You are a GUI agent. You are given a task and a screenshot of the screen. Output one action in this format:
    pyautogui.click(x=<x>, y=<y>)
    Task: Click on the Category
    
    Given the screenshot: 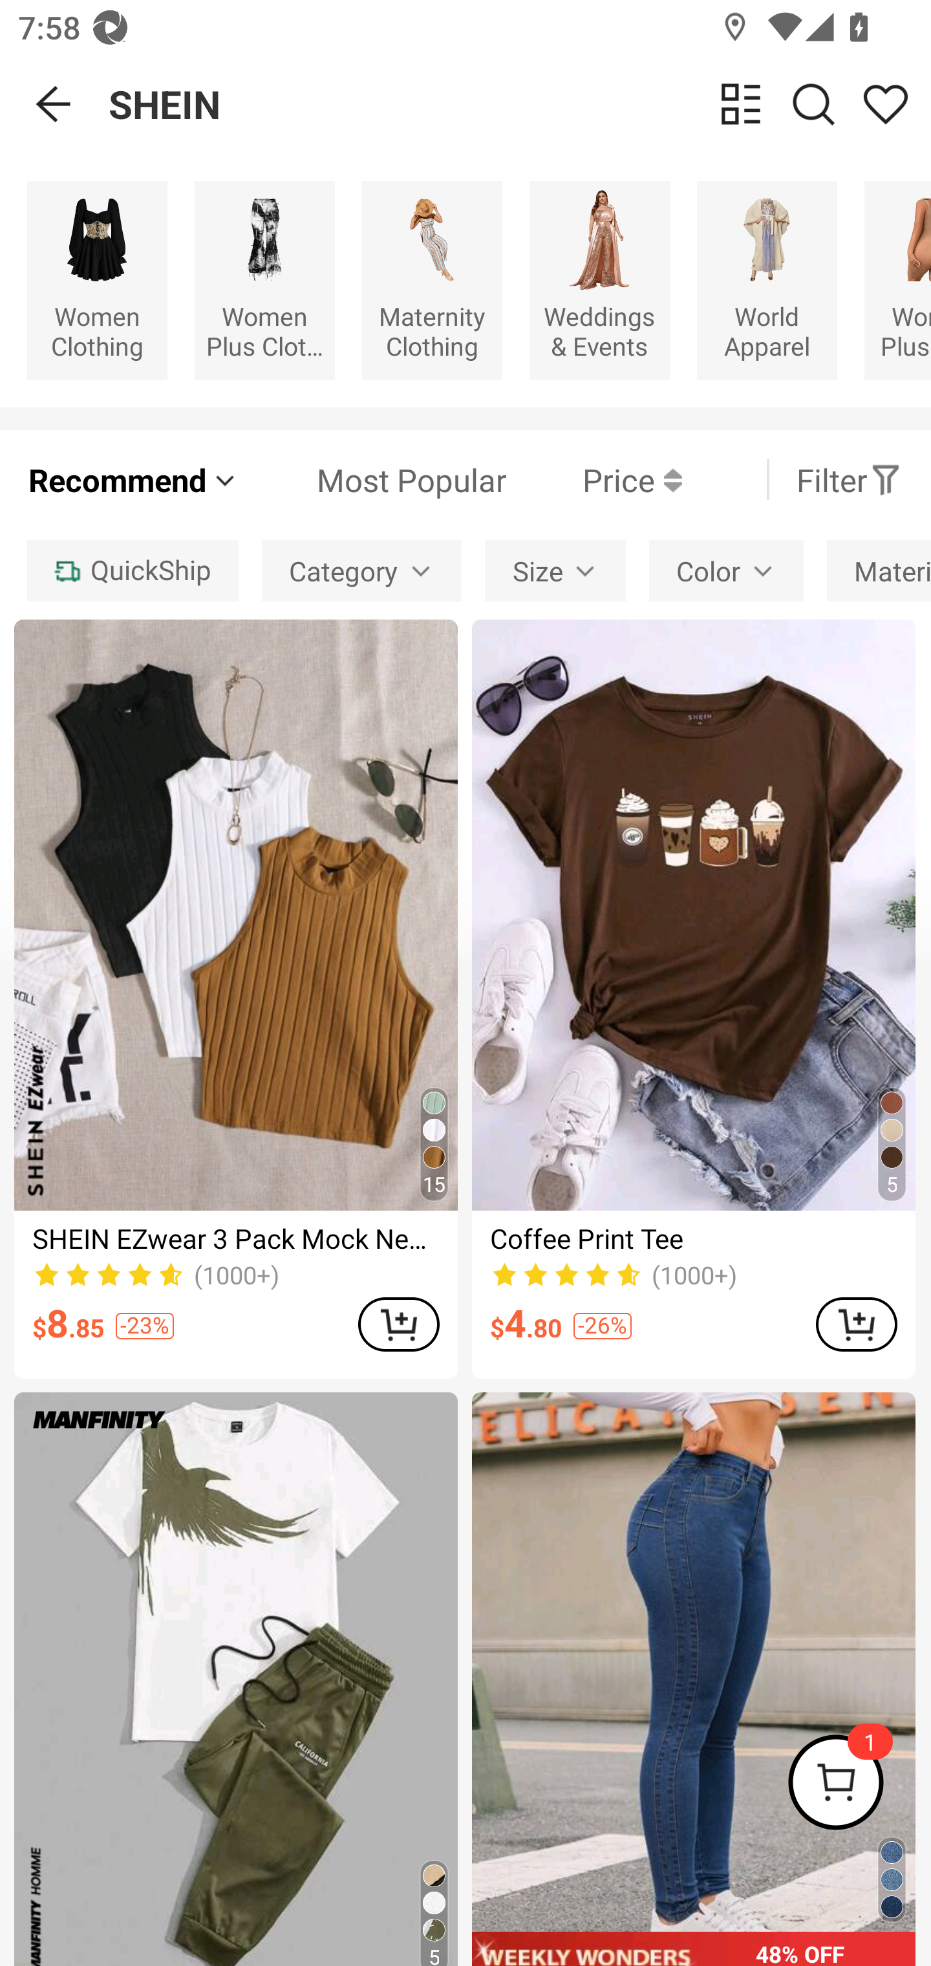 What is the action you would take?
    pyautogui.click(x=361, y=571)
    